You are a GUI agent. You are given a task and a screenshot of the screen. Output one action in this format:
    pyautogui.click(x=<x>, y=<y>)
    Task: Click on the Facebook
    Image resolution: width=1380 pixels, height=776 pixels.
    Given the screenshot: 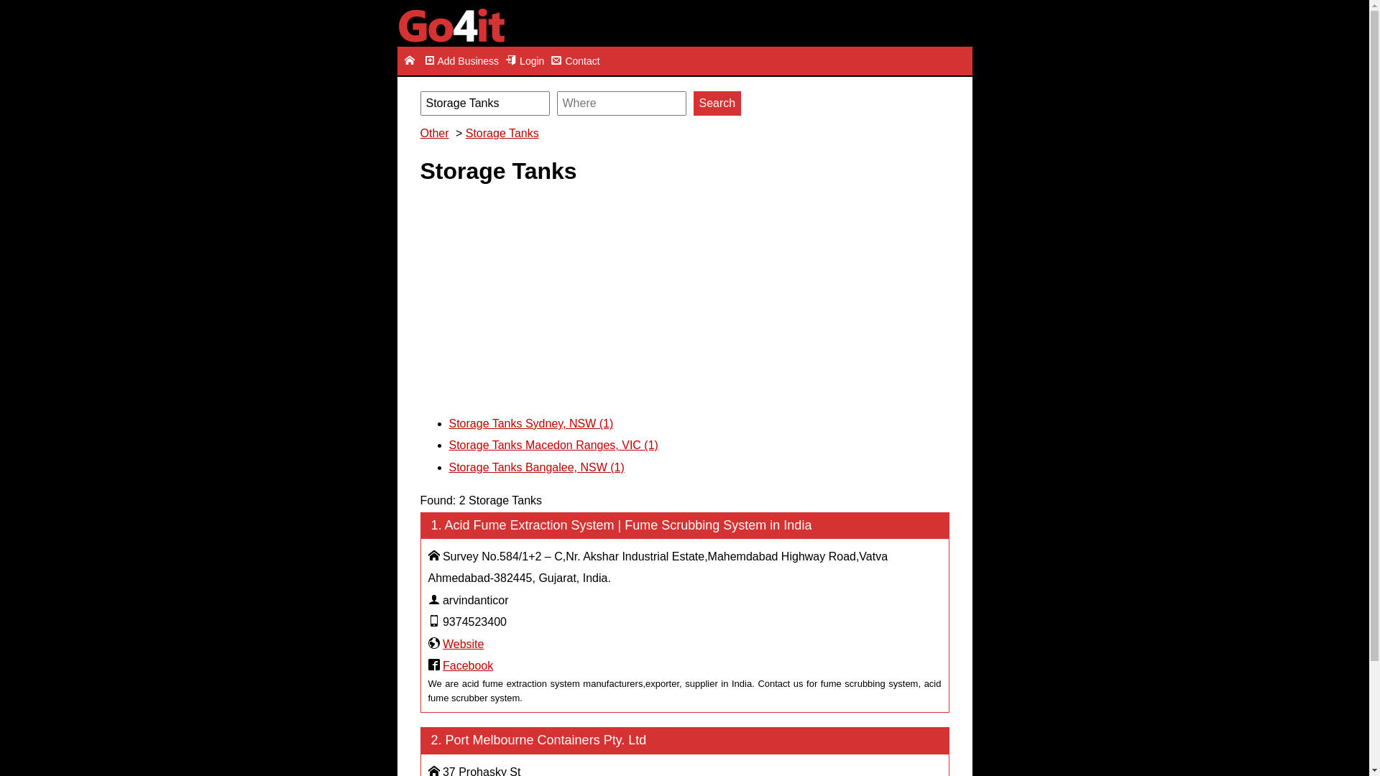 What is the action you would take?
    pyautogui.click(x=468, y=665)
    